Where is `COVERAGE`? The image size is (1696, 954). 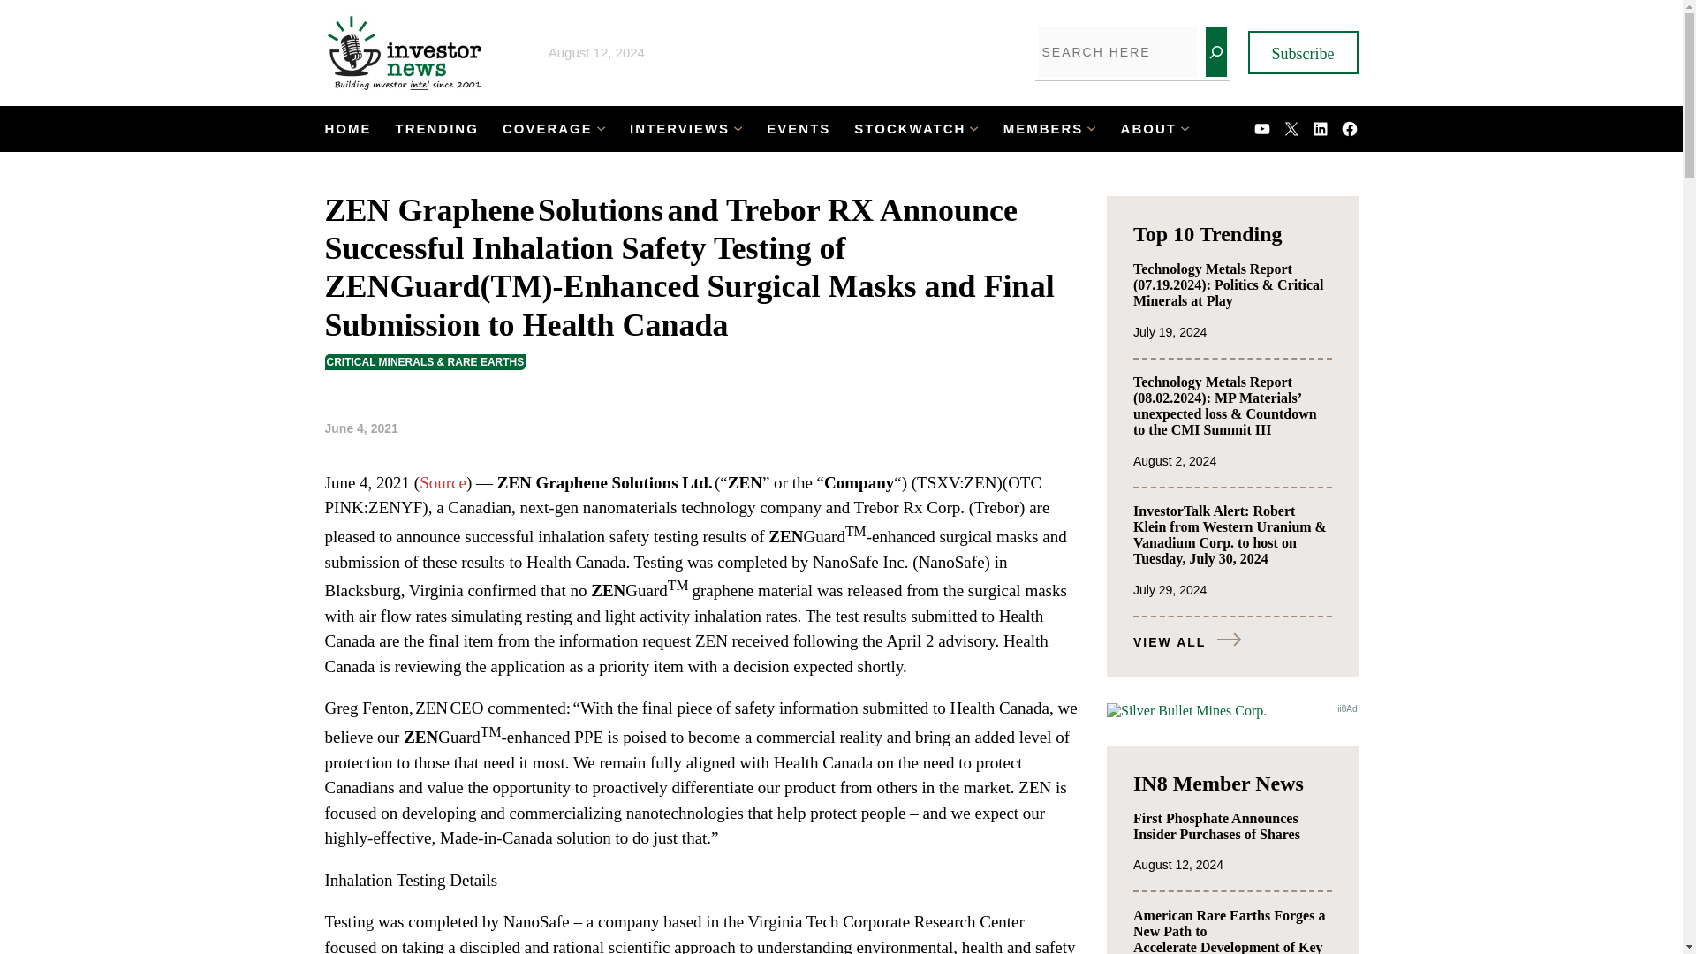
COVERAGE is located at coordinates (547, 129).